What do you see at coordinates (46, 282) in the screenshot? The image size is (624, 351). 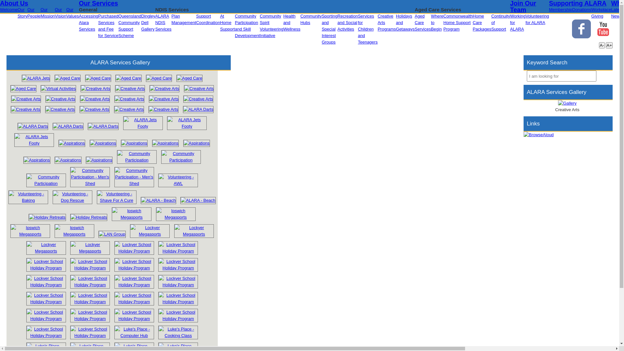 I see `Lockyer School Holiday Program` at bounding box center [46, 282].